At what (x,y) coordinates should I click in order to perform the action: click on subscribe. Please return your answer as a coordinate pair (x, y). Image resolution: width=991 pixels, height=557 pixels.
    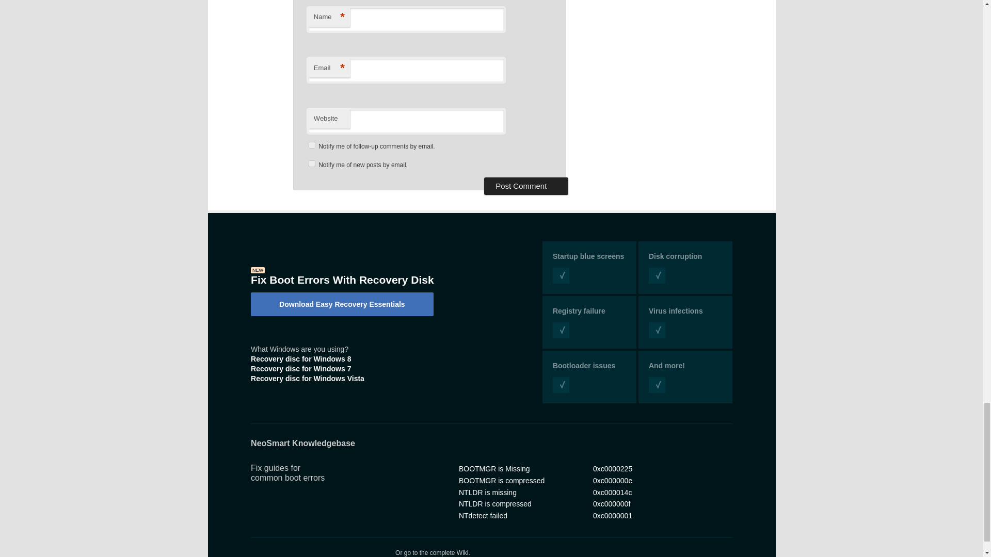
    Looking at the image, I should click on (312, 145).